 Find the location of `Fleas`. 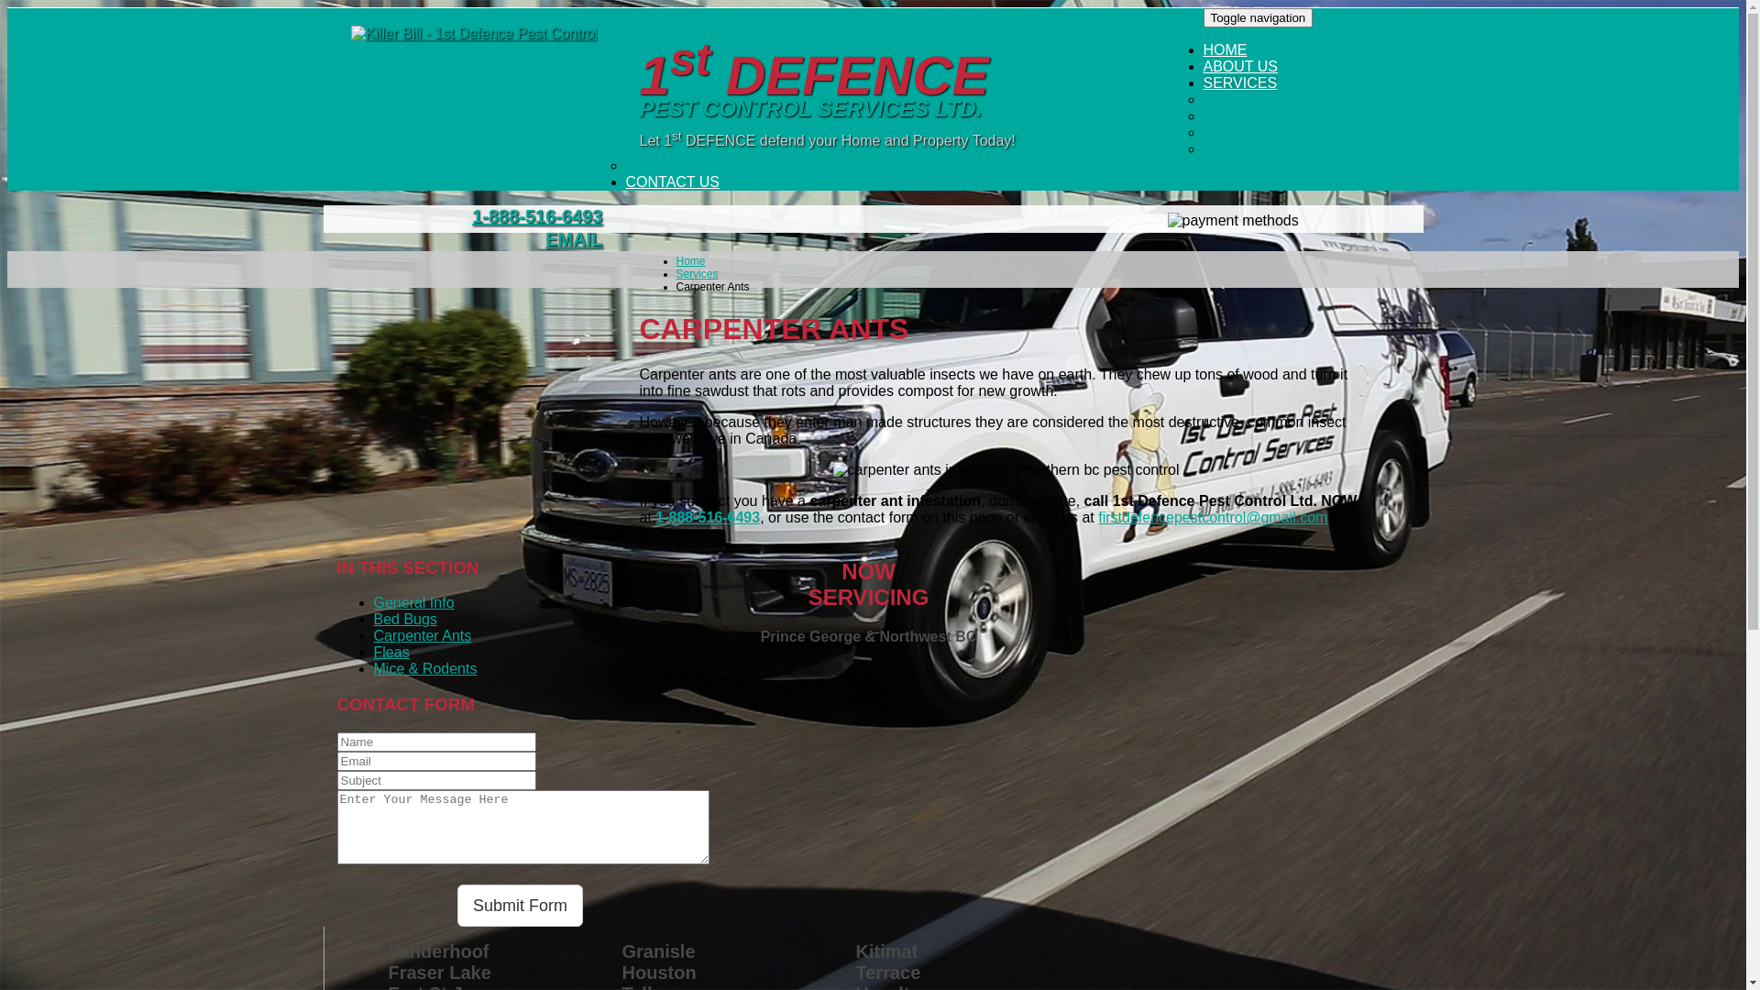

Fleas is located at coordinates (392, 653).